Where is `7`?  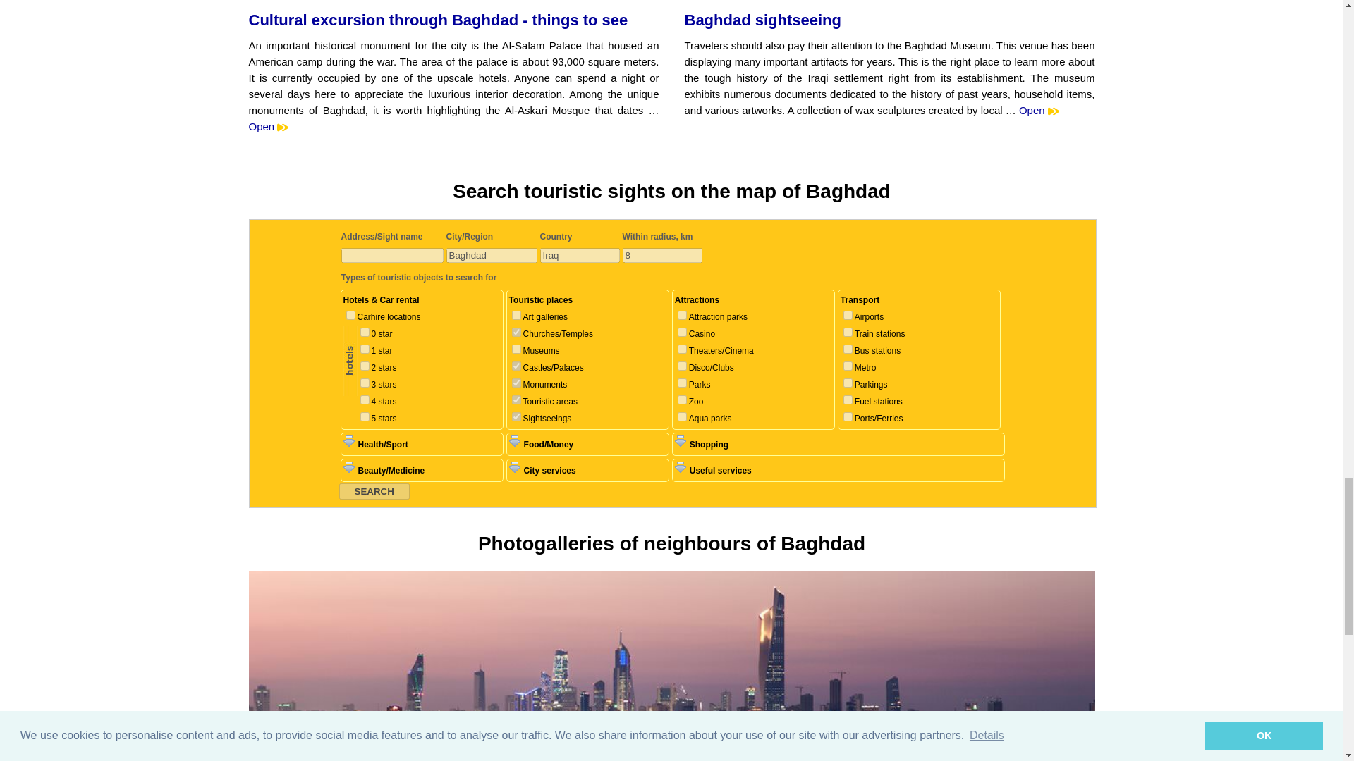
7 is located at coordinates (516, 314).